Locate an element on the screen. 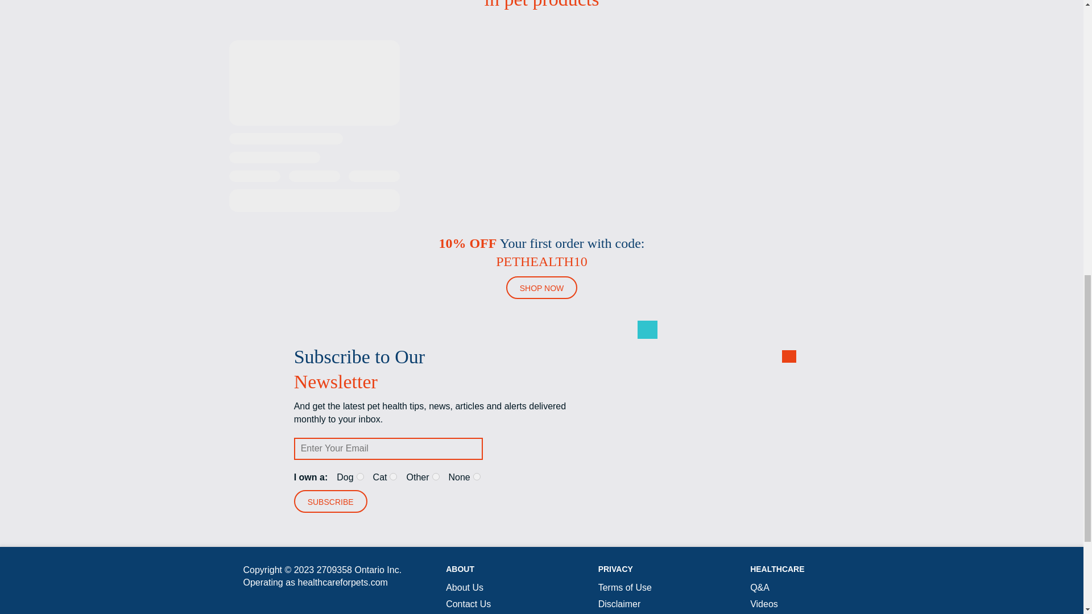 Image resolution: width=1092 pixels, height=614 pixels. Contact Us is located at coordinates (468, 604).